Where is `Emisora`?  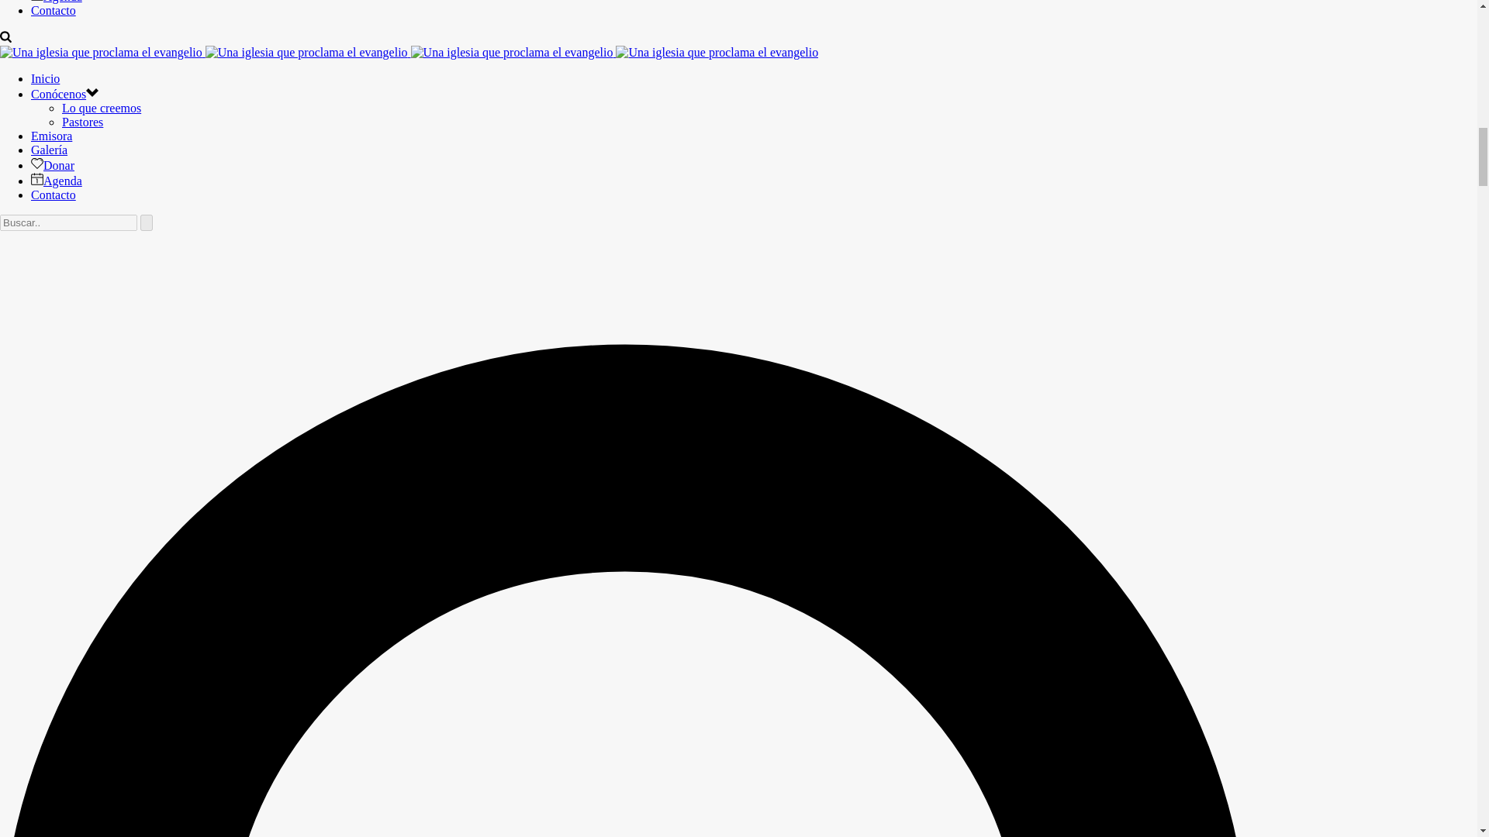 Emisora is located at coordinates (51, 136).